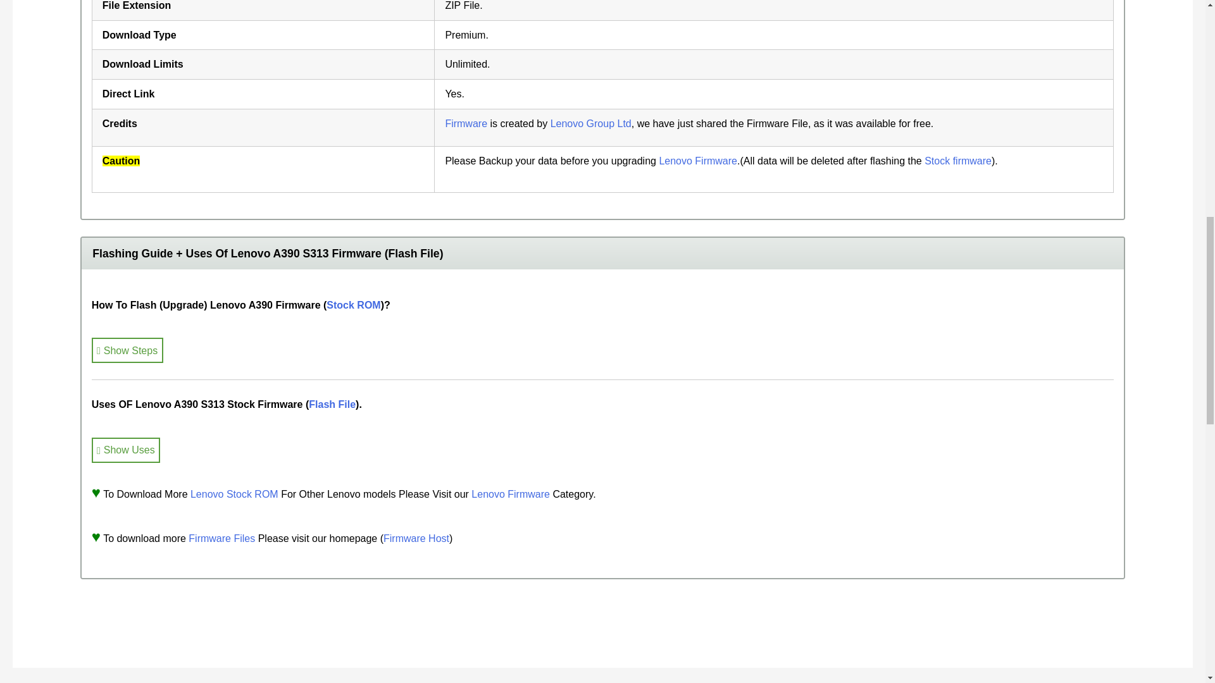  I want to click on Show Steps, so click(127, 350).